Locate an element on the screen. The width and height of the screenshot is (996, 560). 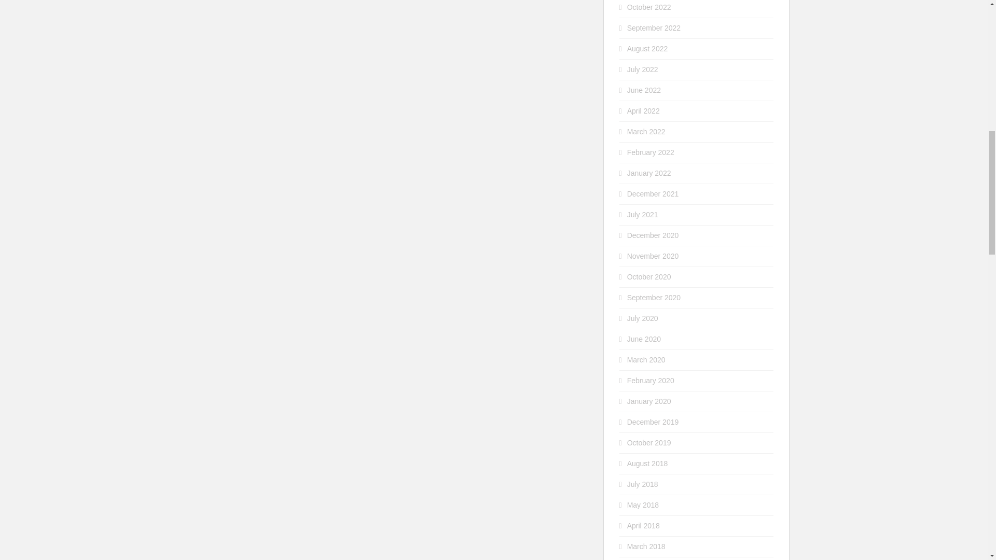
April 2022 is located at coordinates (643, 111).